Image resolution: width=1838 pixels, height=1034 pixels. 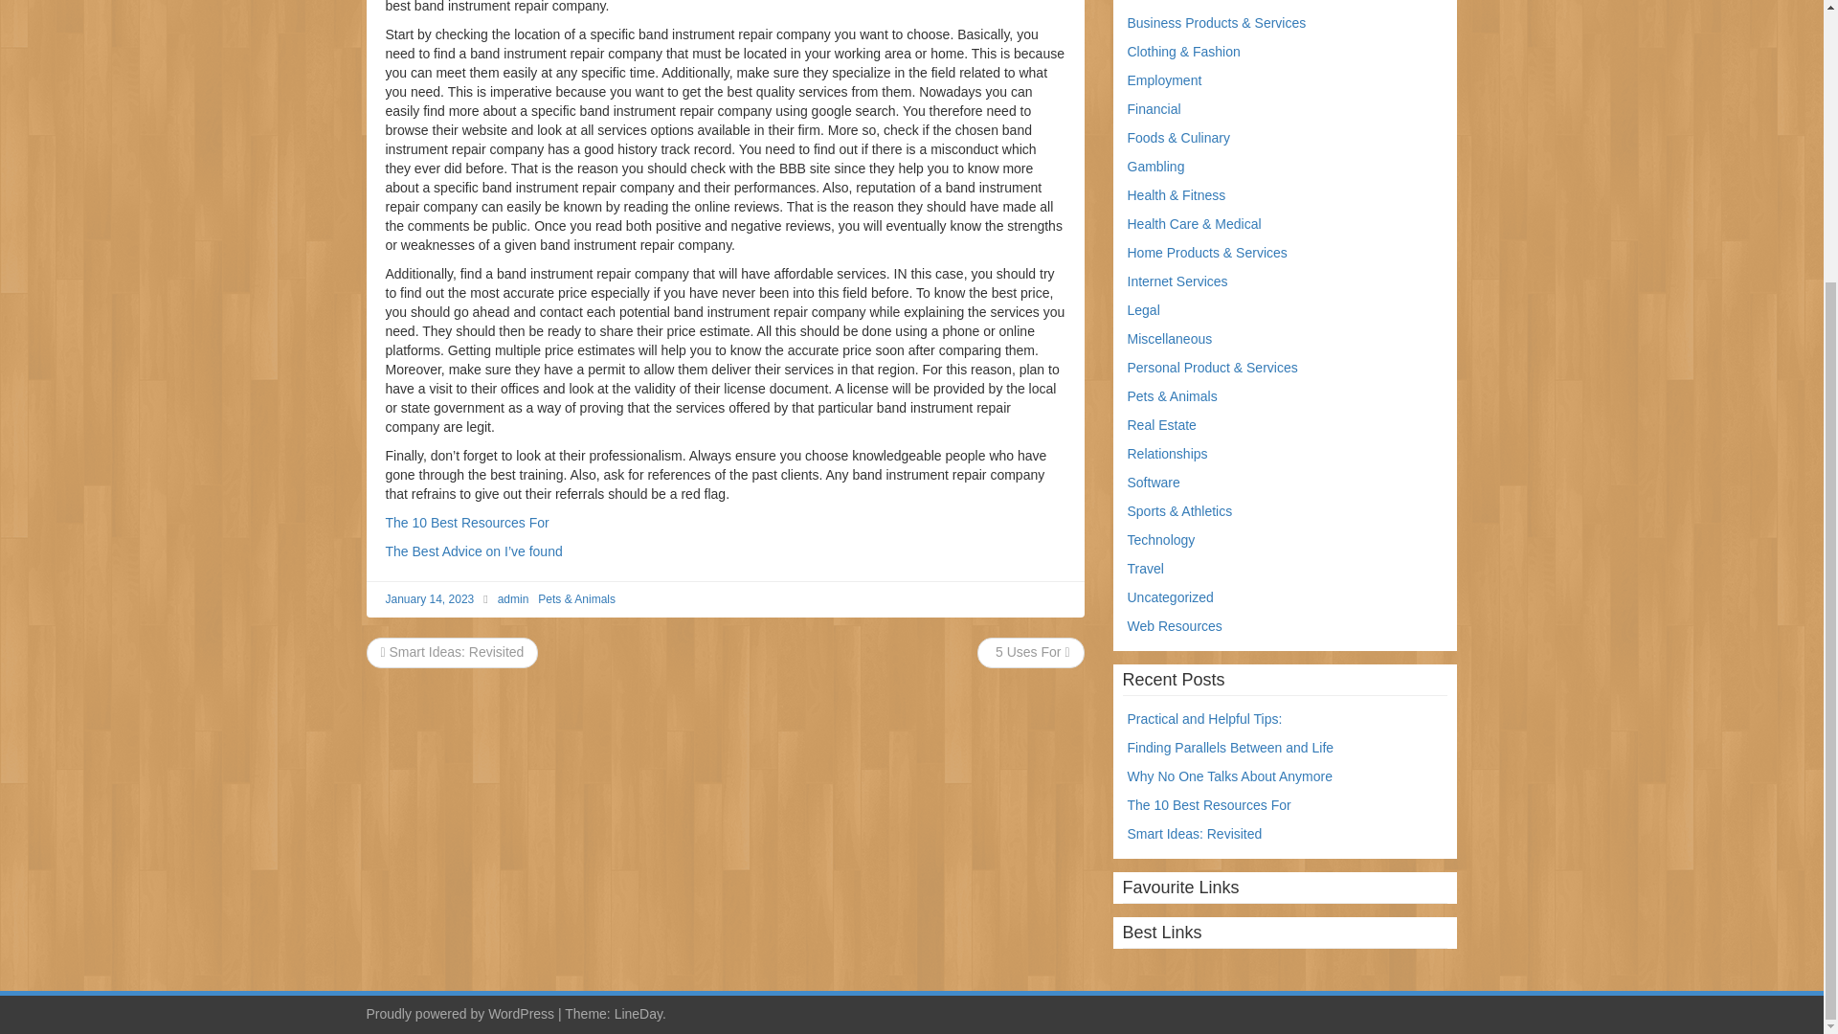 I want to click on Finding Parallels Between and Life, so click(x=1231, y=748).